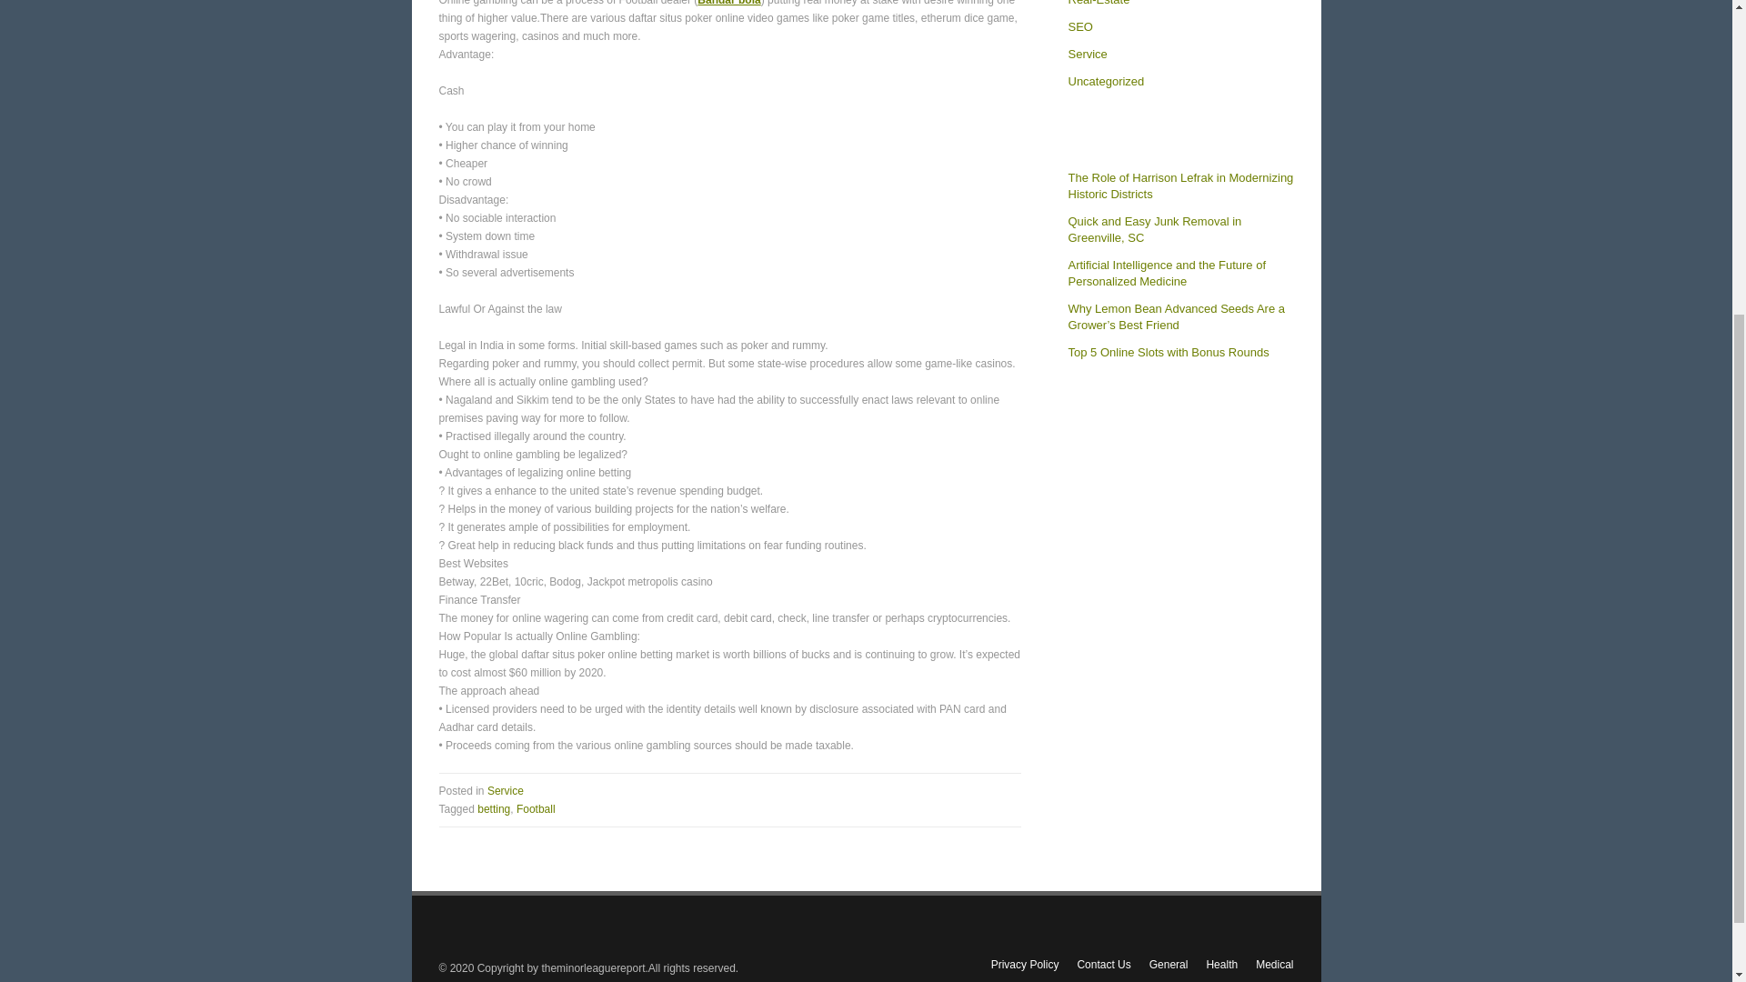 The width and height of the screenshot is (1746, 982). I want to click on Service, so click(506, 790).